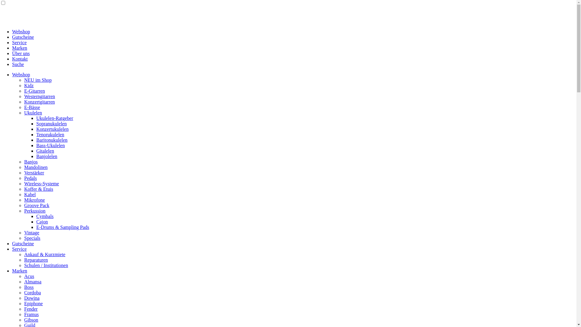 Image resolution: width=581 pixels, height=327 pixels. I want to click on Ukulelen, so click(33, 113).